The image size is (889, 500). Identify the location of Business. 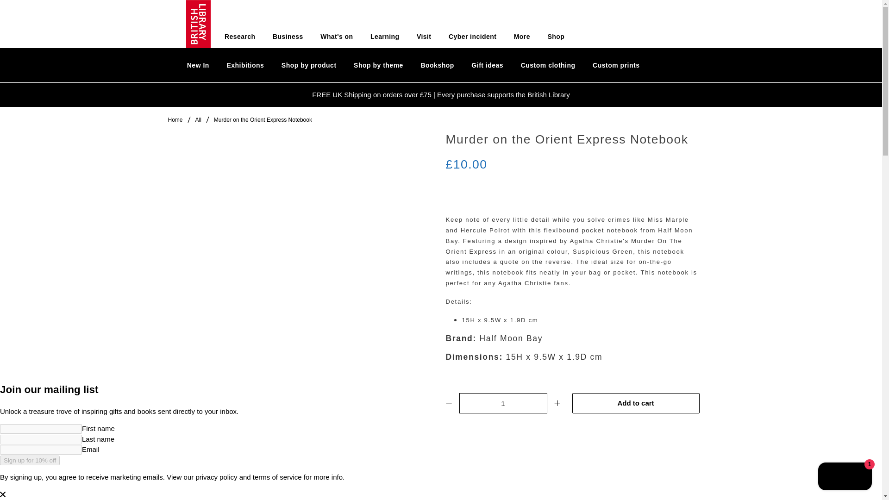
(288, 37).